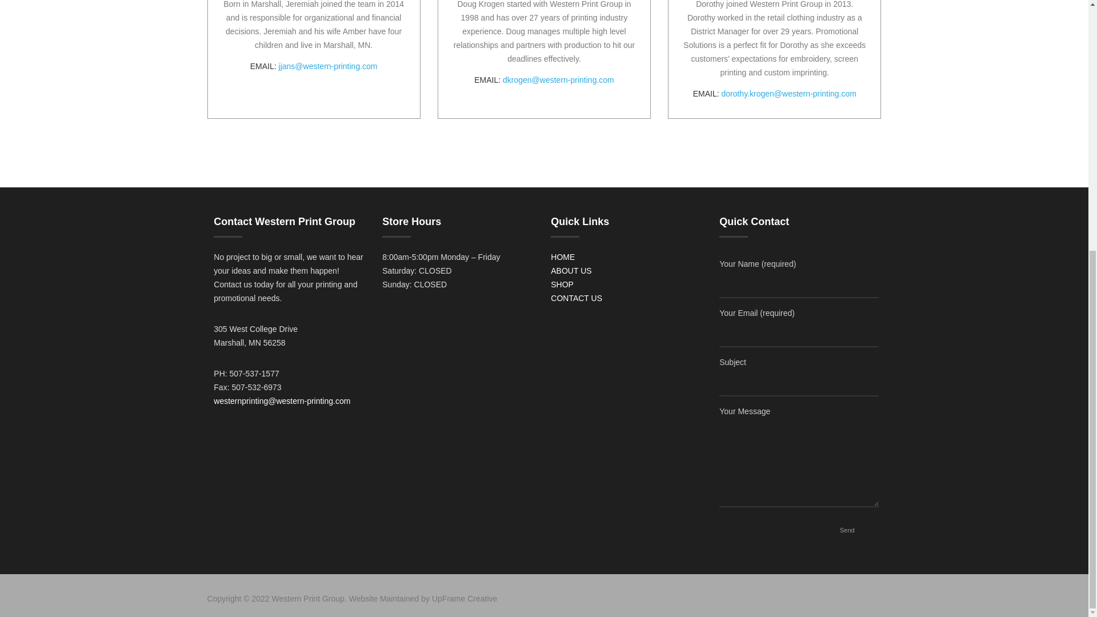  What do you see at coordinates (692, 592) in the screenshot?
I see `Terms of Service` at bounding box center [692, 592].